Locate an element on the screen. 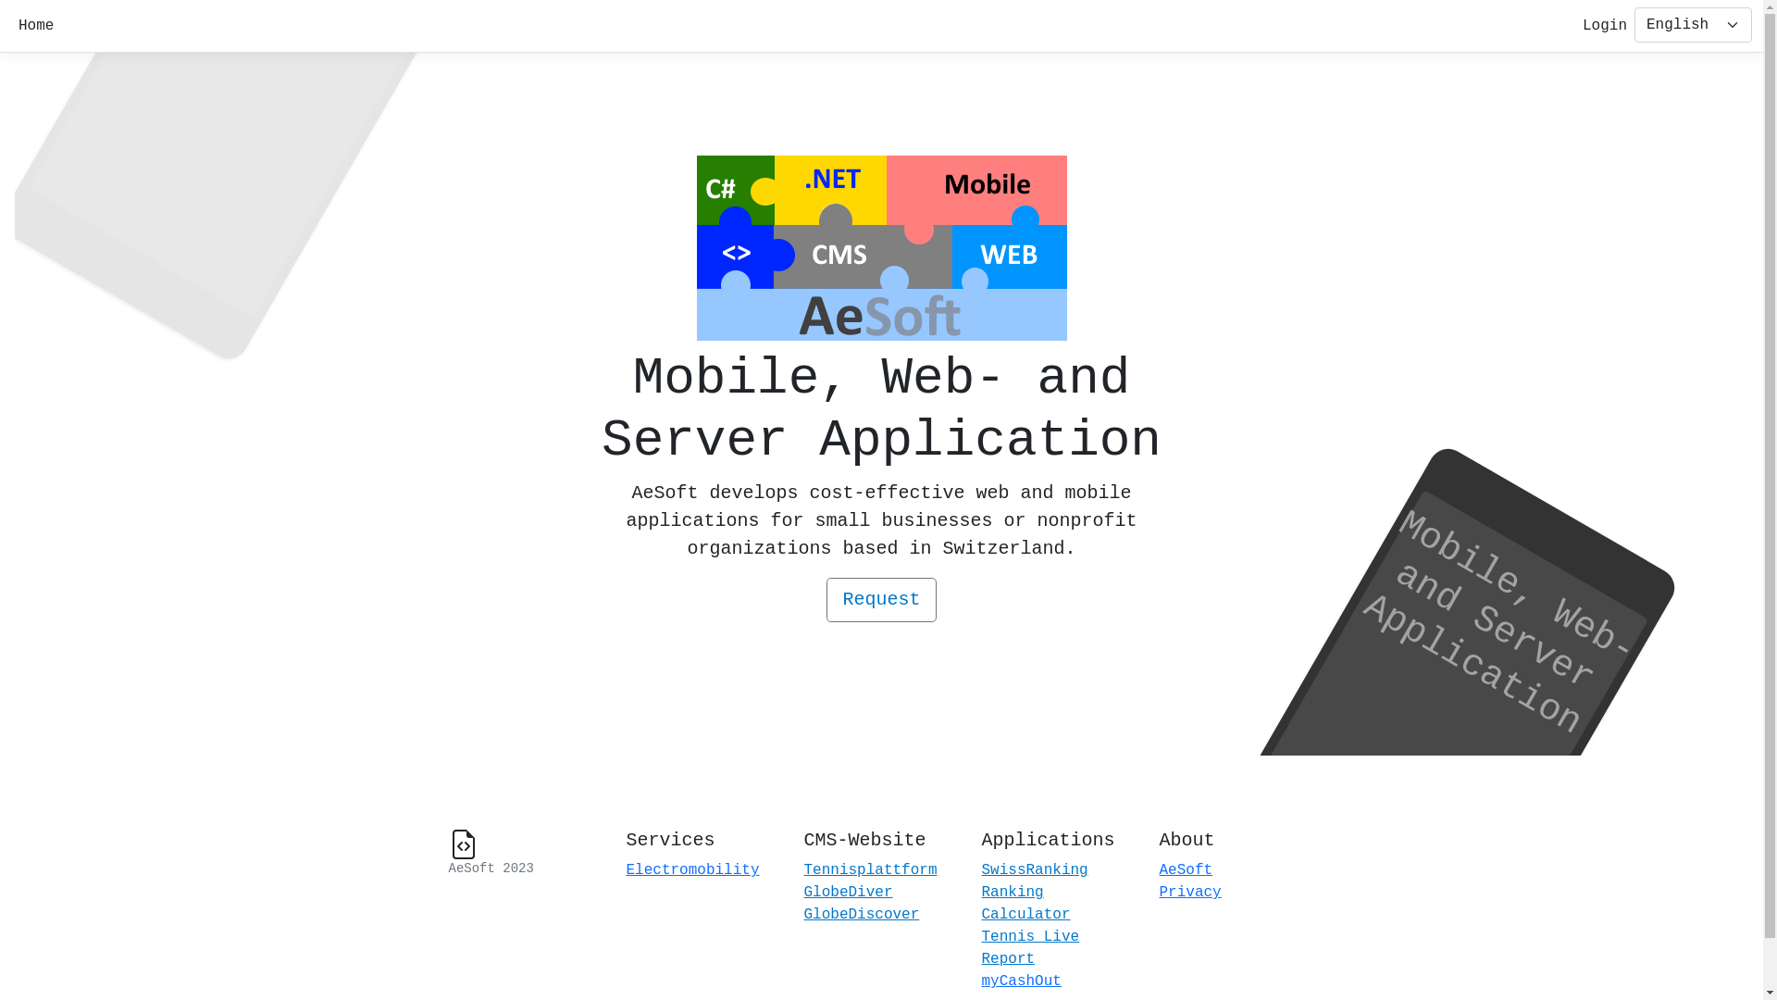 The image size is (1777, 1000). Login is located at coordinates (1605, 26).